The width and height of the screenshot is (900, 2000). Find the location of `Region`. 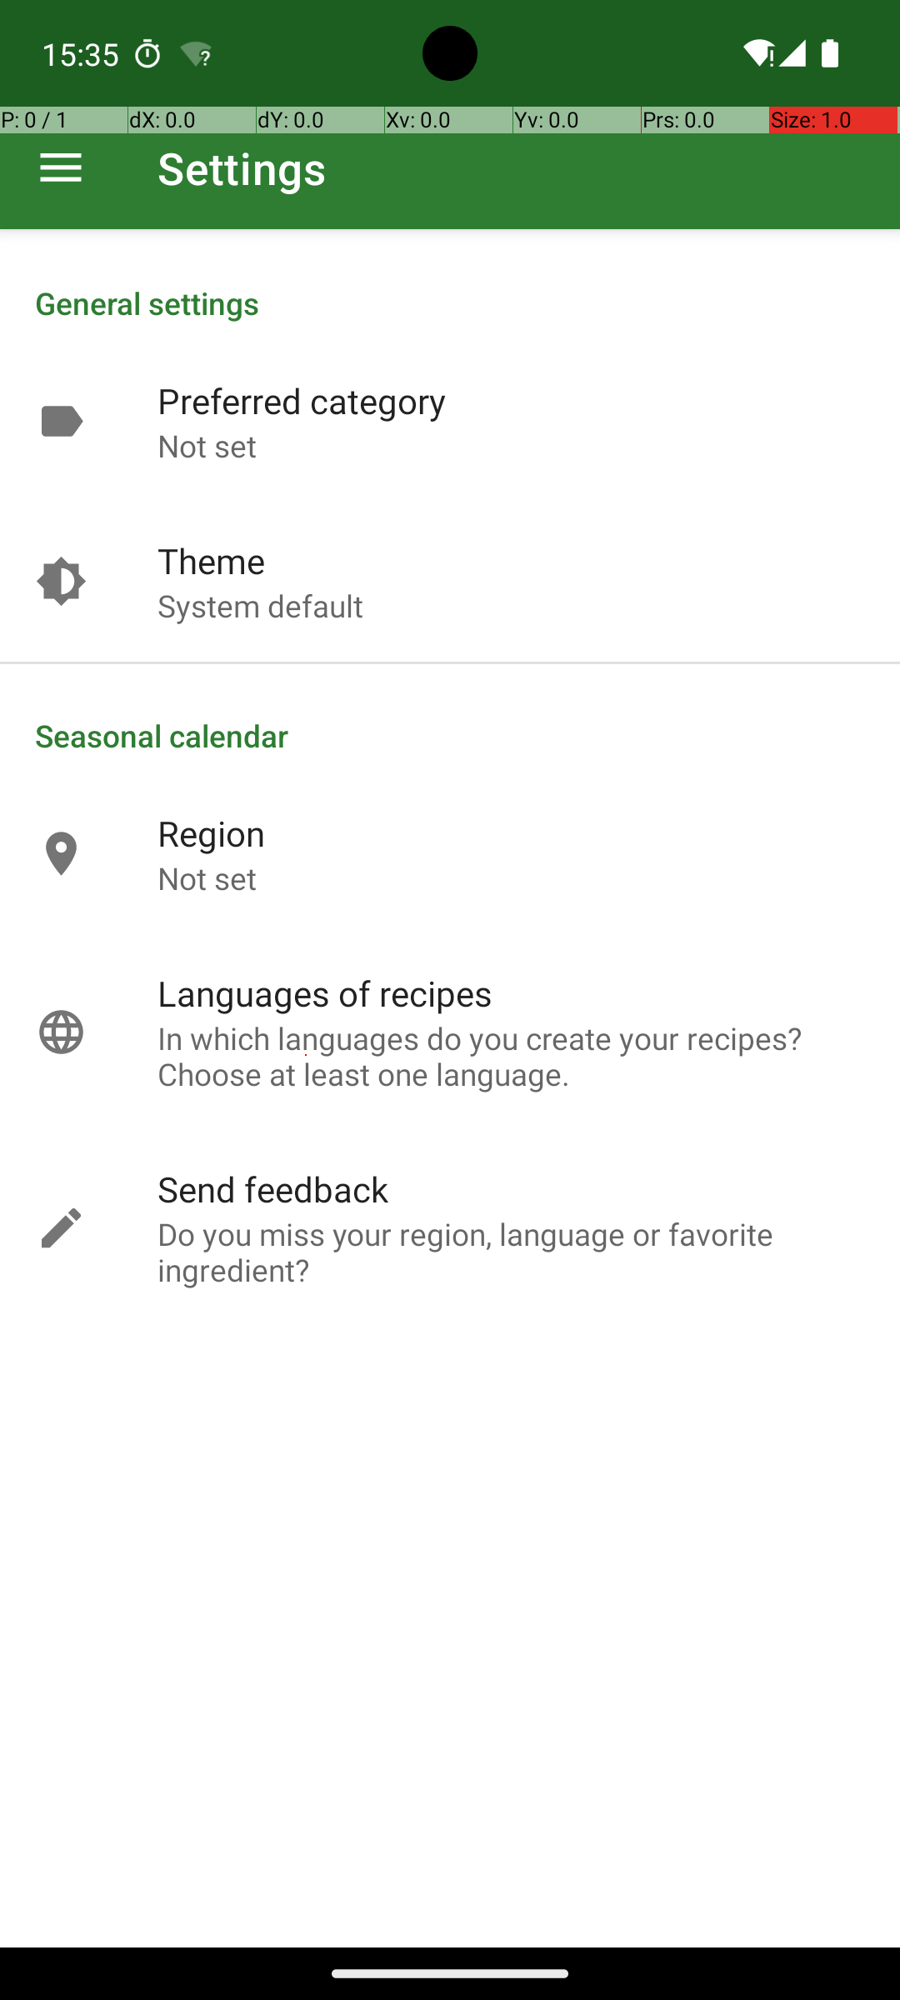

Region is located at coordinates (212, 833).